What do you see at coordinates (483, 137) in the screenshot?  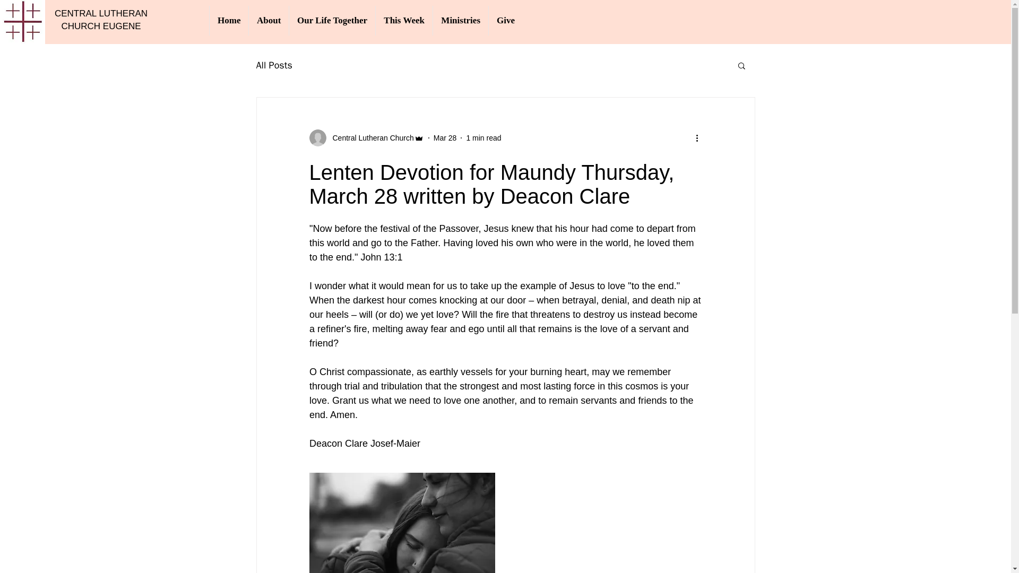 I see `1 min read` at bounding box center [483, 137].